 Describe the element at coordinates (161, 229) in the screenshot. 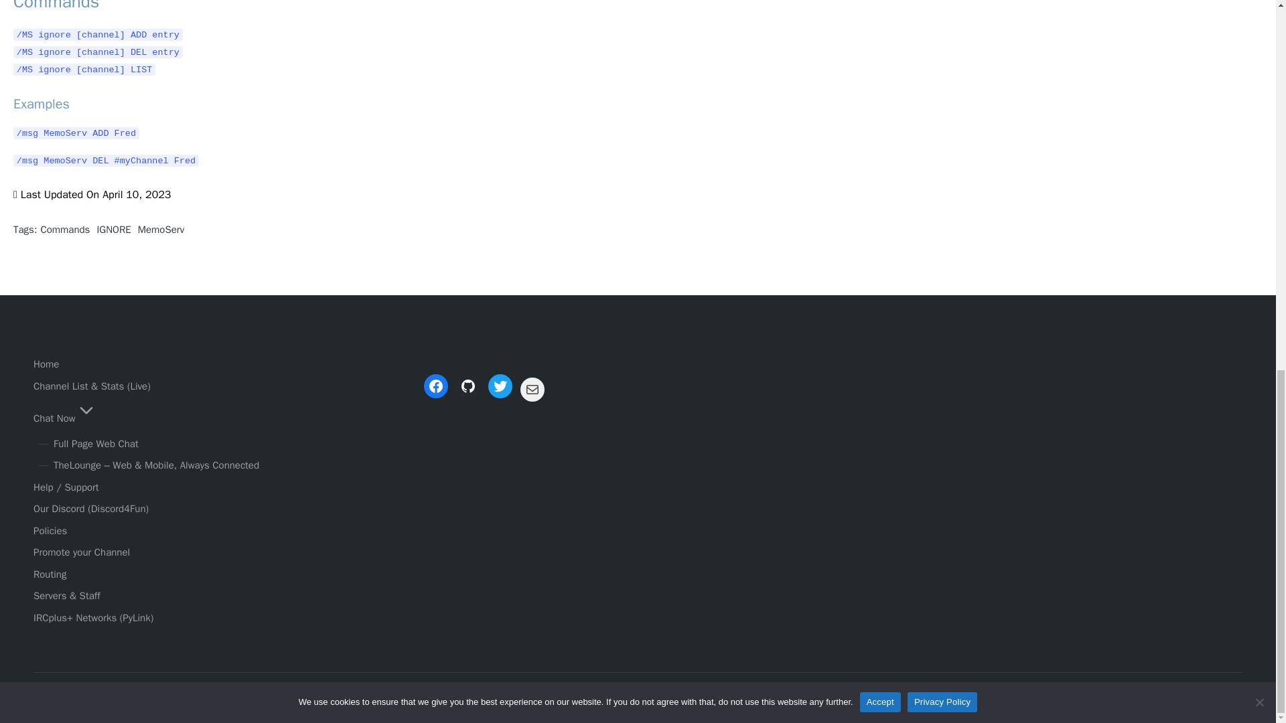

I see `MemoServ` at that location.